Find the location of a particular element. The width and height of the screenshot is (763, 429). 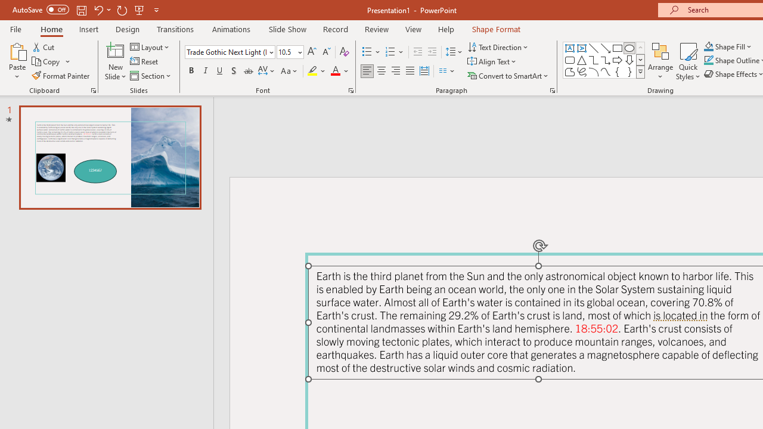

Arc is located at coordinates (594, 71).